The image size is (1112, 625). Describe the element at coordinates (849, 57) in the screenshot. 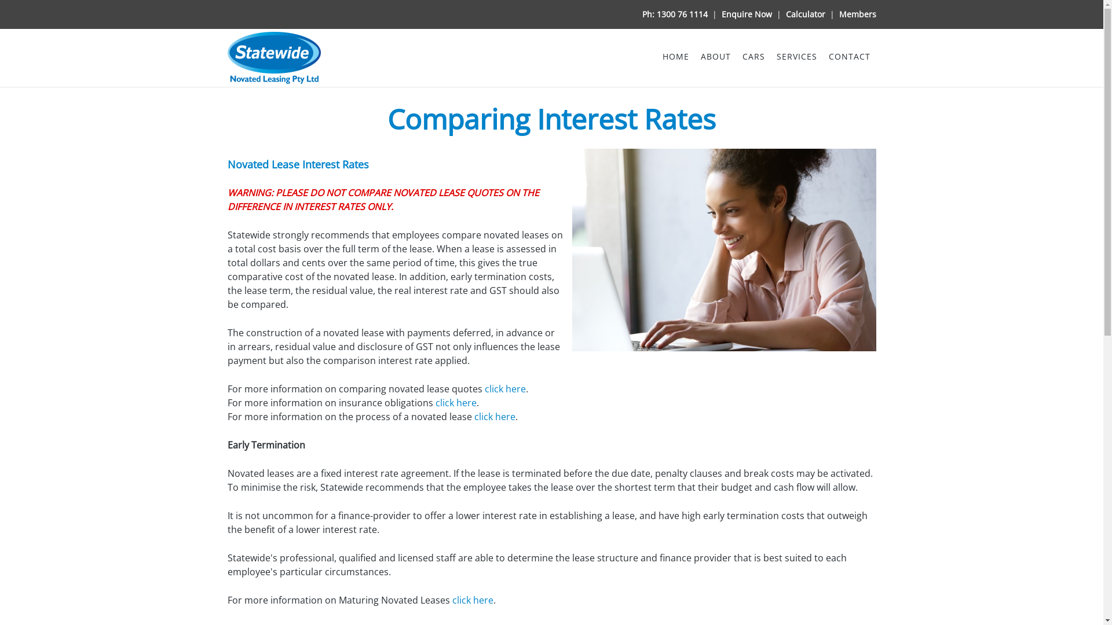

I see `CONTACT` at that location.